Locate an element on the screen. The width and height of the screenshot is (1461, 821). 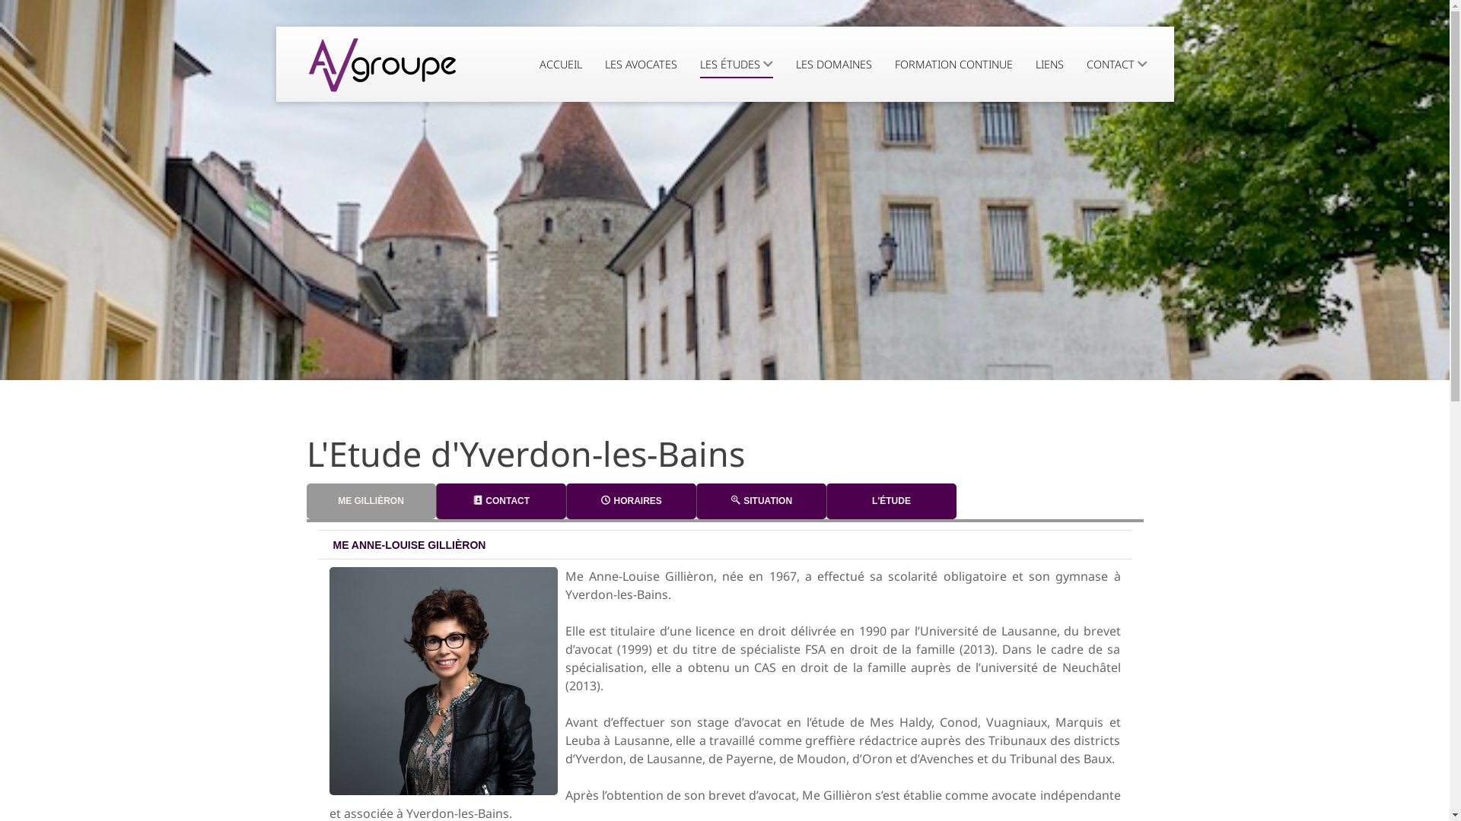
AVGROUPE is located at coordinates (382, 64).